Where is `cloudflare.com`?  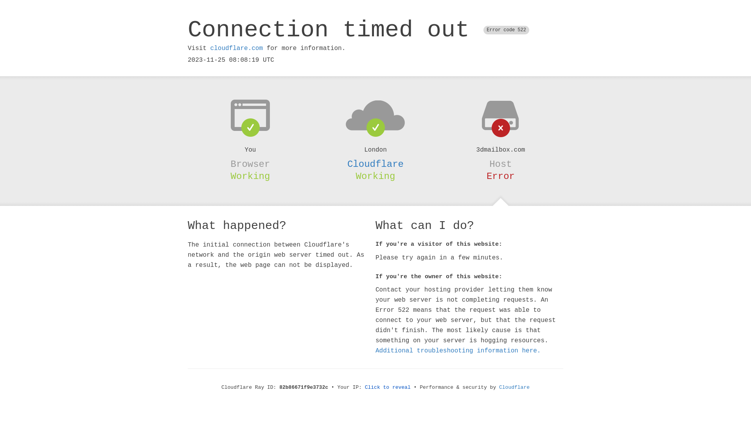 cloudflare.com is located at coordinates (237, 48).